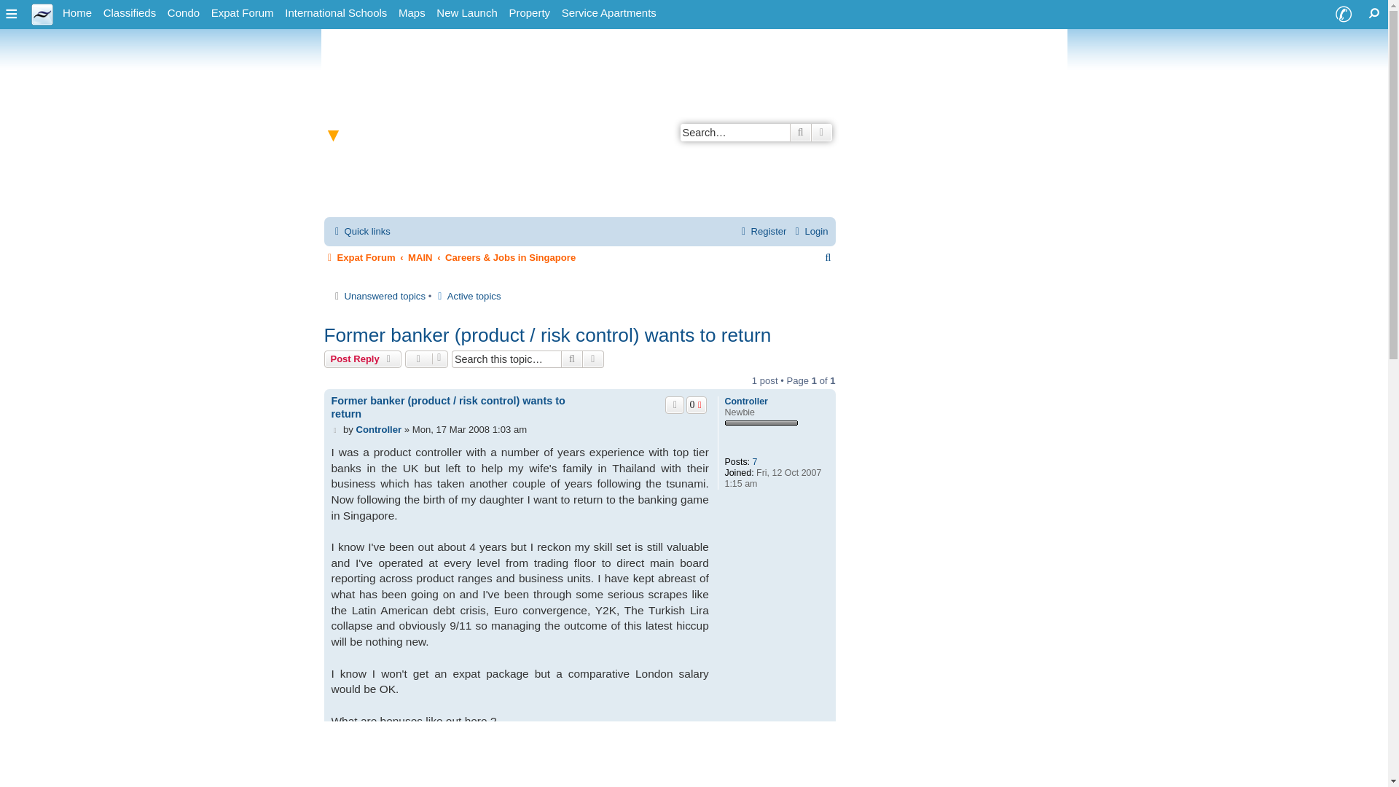 The height and width of the screenshot is (787, 1399). I want to click on Property, so click(529, 13).